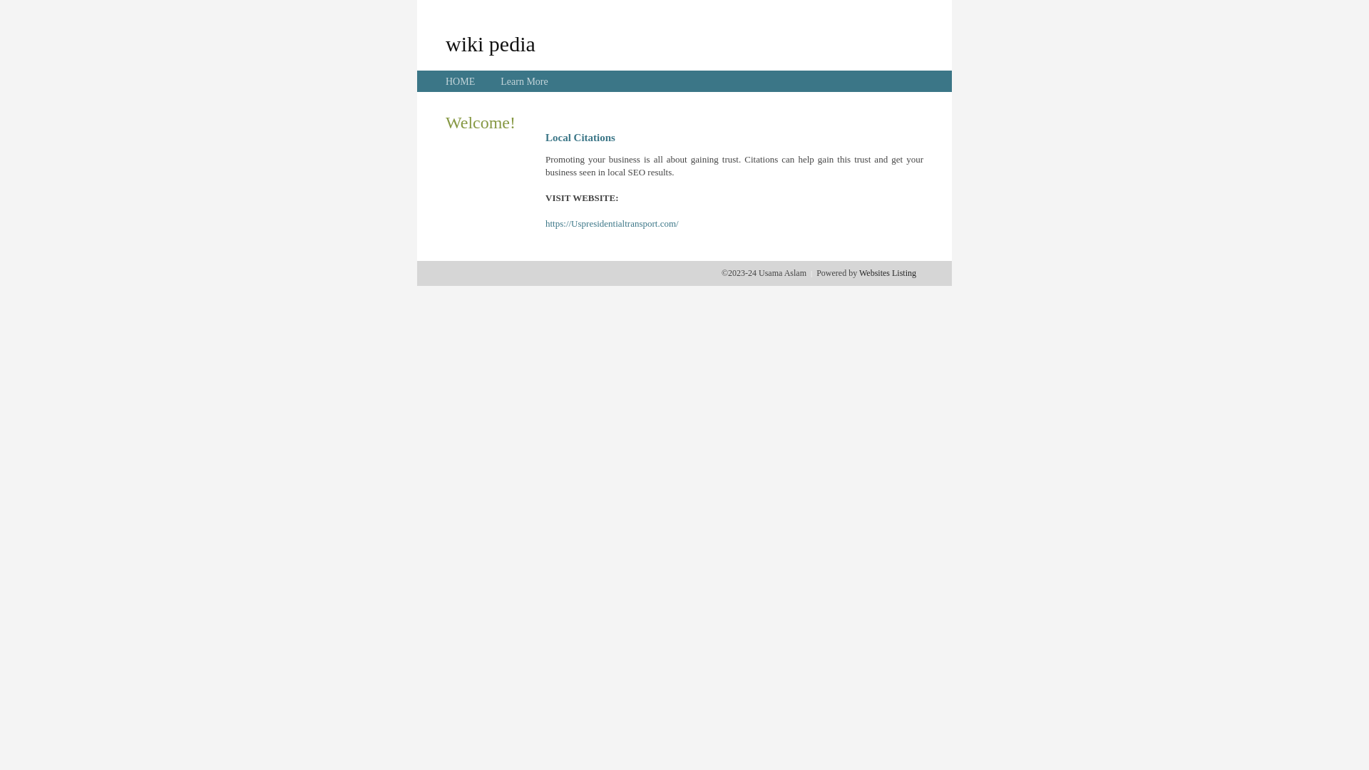 Image resolution: width=1369 pixels, height=770 pixels. I want to click on Websites Listing, so click(888, 273).